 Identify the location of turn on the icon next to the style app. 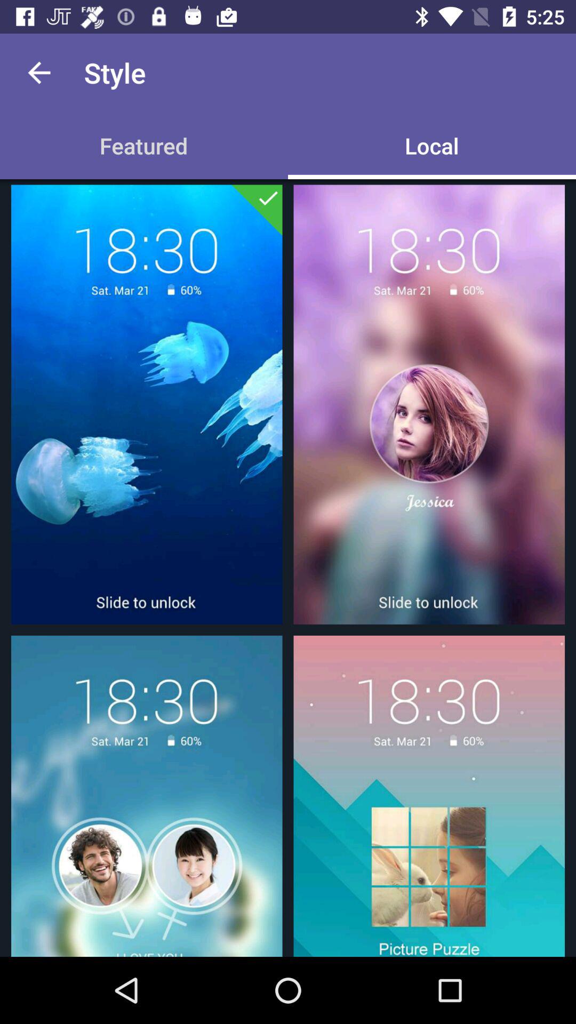
(39, 73).